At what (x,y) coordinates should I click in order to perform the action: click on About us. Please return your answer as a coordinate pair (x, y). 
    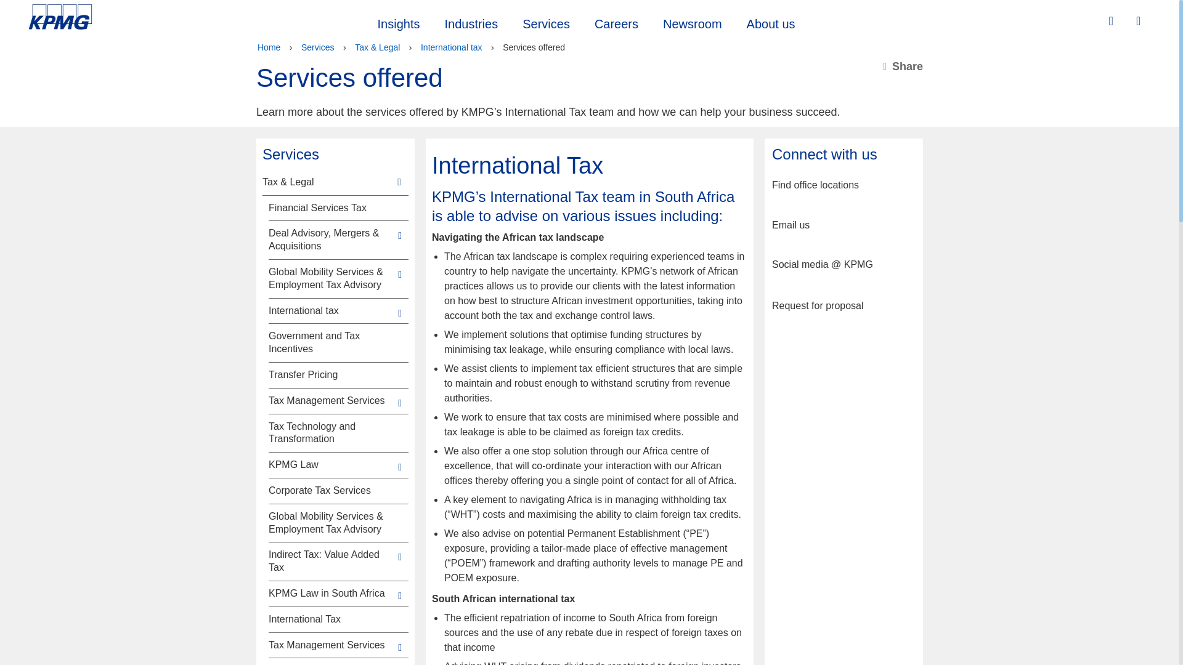
    Looking at the image, I should click on (771, 22).